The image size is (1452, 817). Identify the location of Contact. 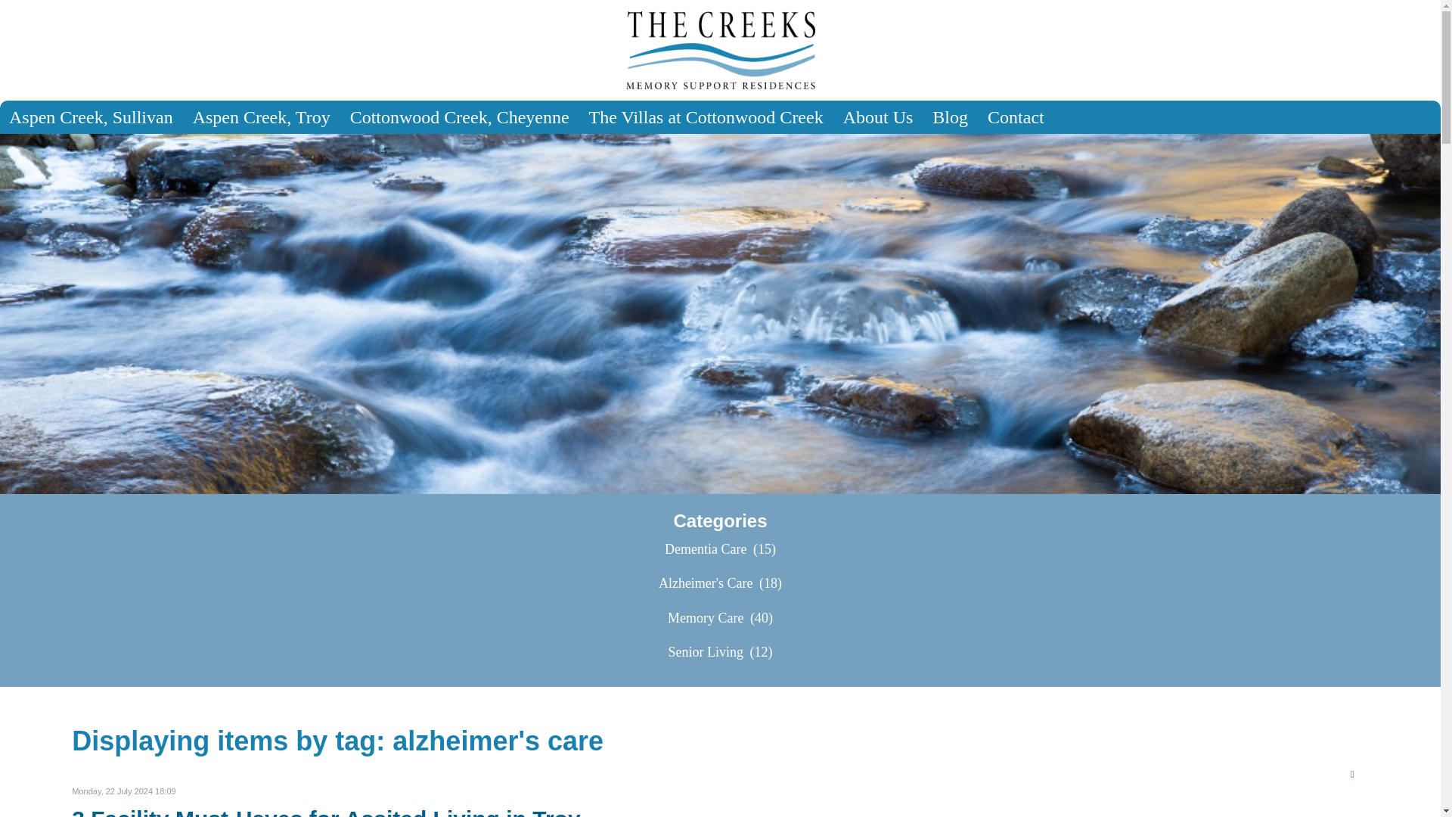
(1016, 116).